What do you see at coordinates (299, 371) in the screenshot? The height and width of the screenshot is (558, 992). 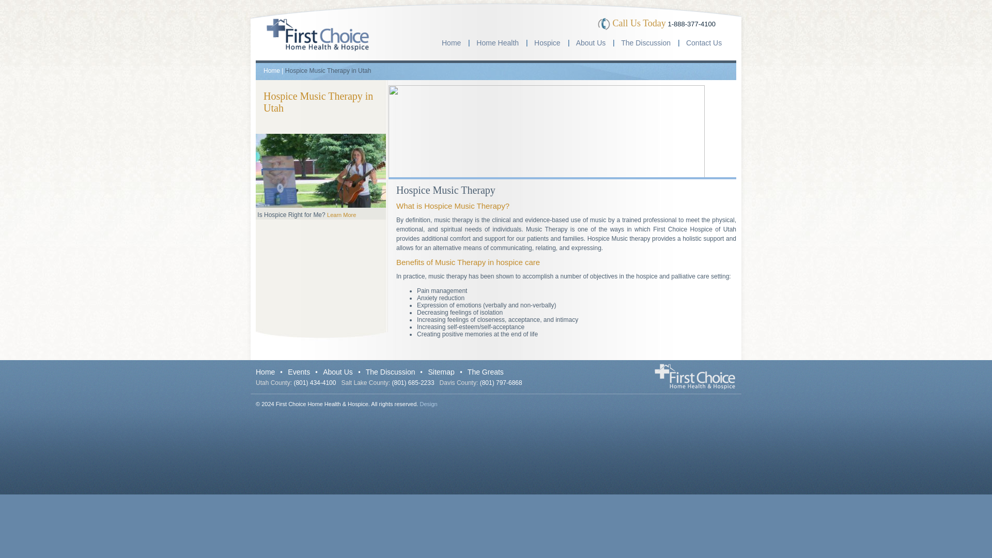 I see `Events of First Choice Home Health and Hospice of Utah` at bounding box center [299, 371].